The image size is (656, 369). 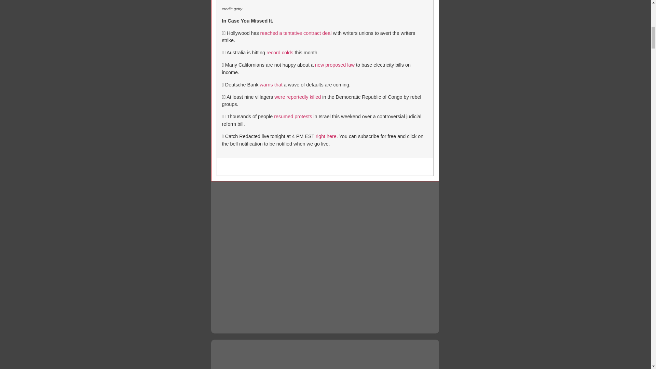 What do you see at coordinates (271, 84) in the screenshot?
I see `warns that` at bounding box center [271, 84].